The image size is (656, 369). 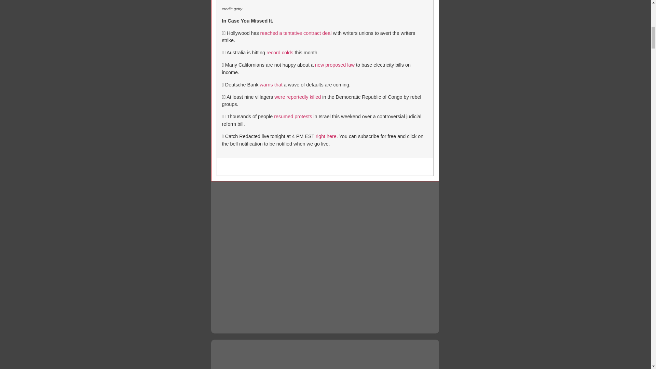 What do you see at coordinates (271, 84) in the screenshot?
I see `warns that` at bounding box center [271, 84].